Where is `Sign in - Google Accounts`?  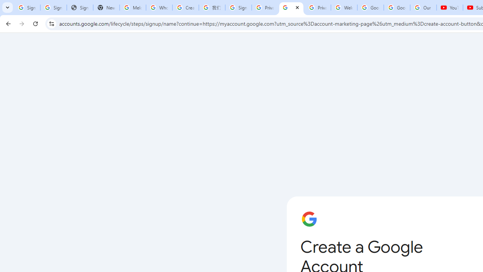
Sign in - Google Accounts is located at coordinates (27, 8).